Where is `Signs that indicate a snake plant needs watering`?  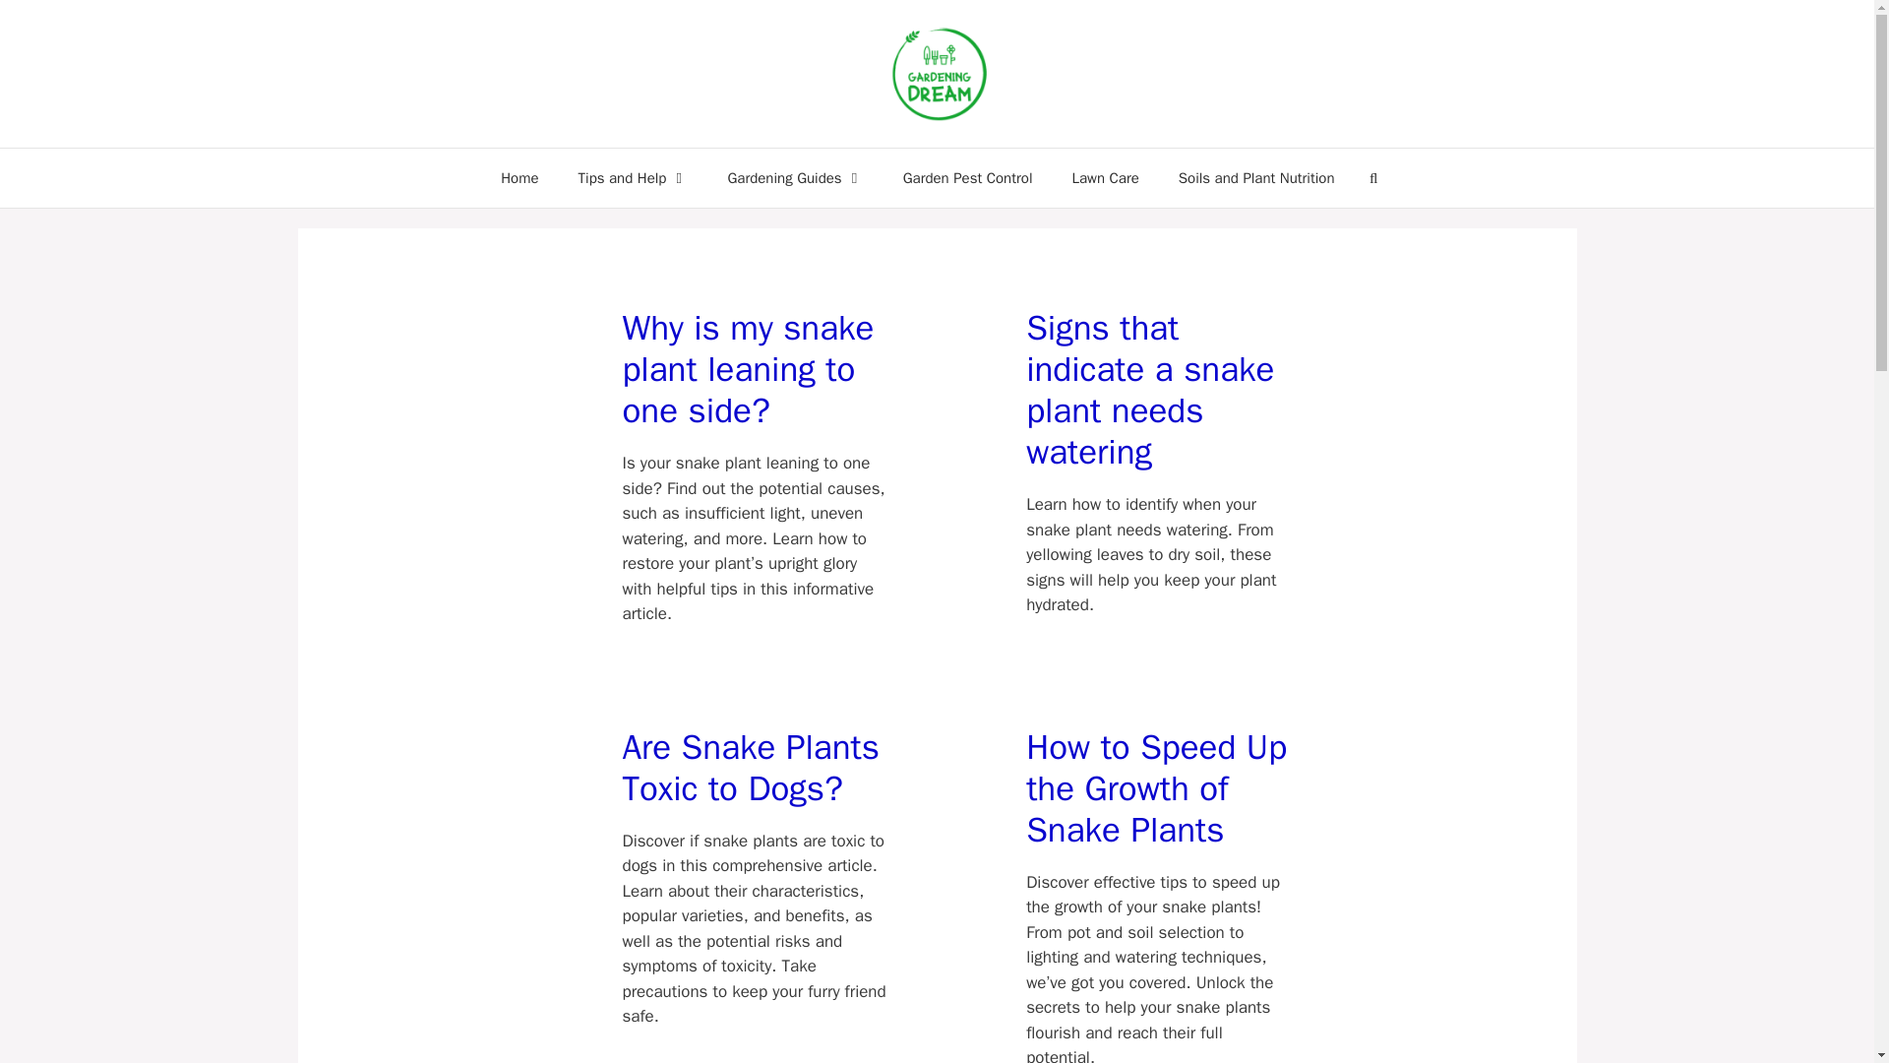 Signs that indicate a snake plant needs watering is located at coordinates (1157, 390).